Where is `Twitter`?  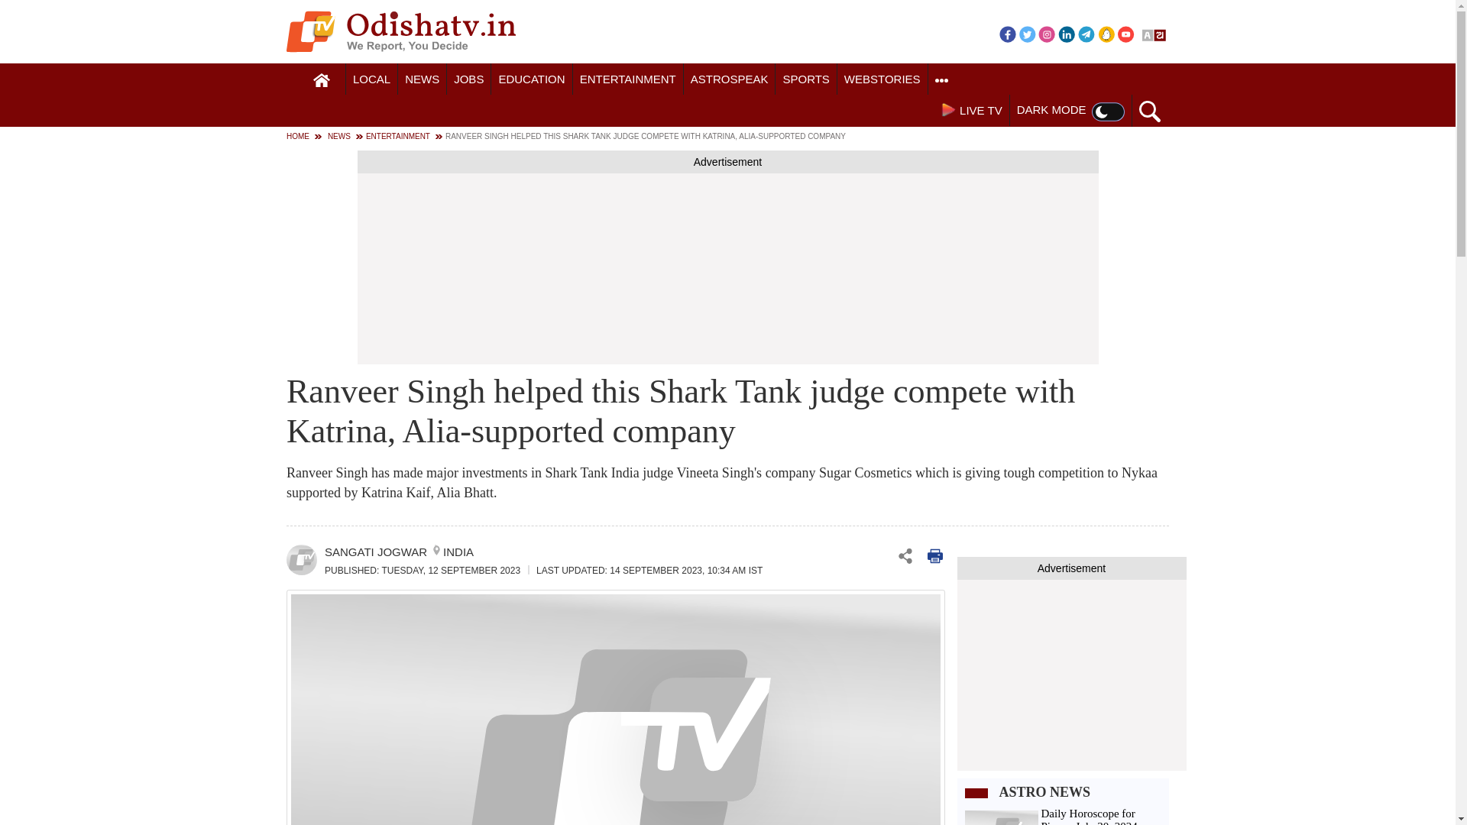 Twitter is located at coordinates (1027, 34).